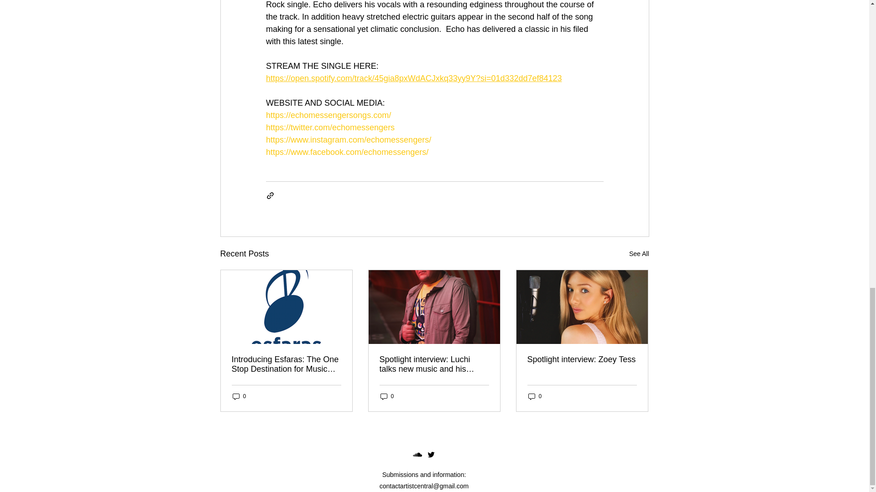 The width and height of the screenshot is (876, 492). Describe the element at coordinates (239, 396) in the screenshot. I see `0` at that location.